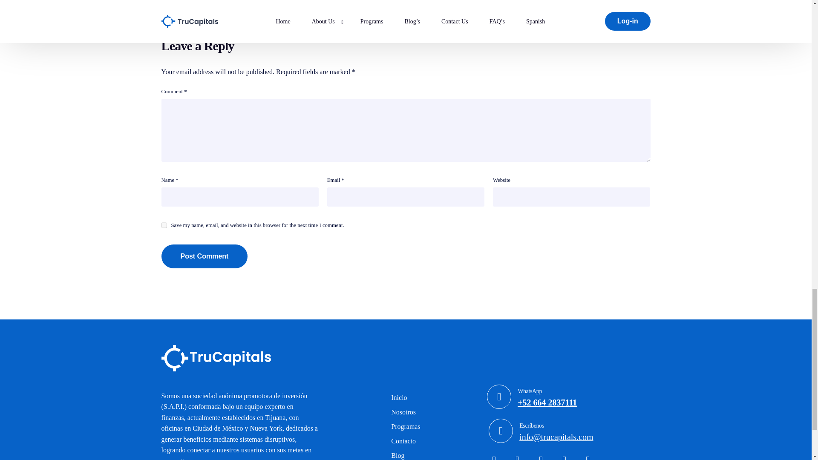  Describe the element at coordinates (406, 427) in the screenshot. I see `Programas` at that location.